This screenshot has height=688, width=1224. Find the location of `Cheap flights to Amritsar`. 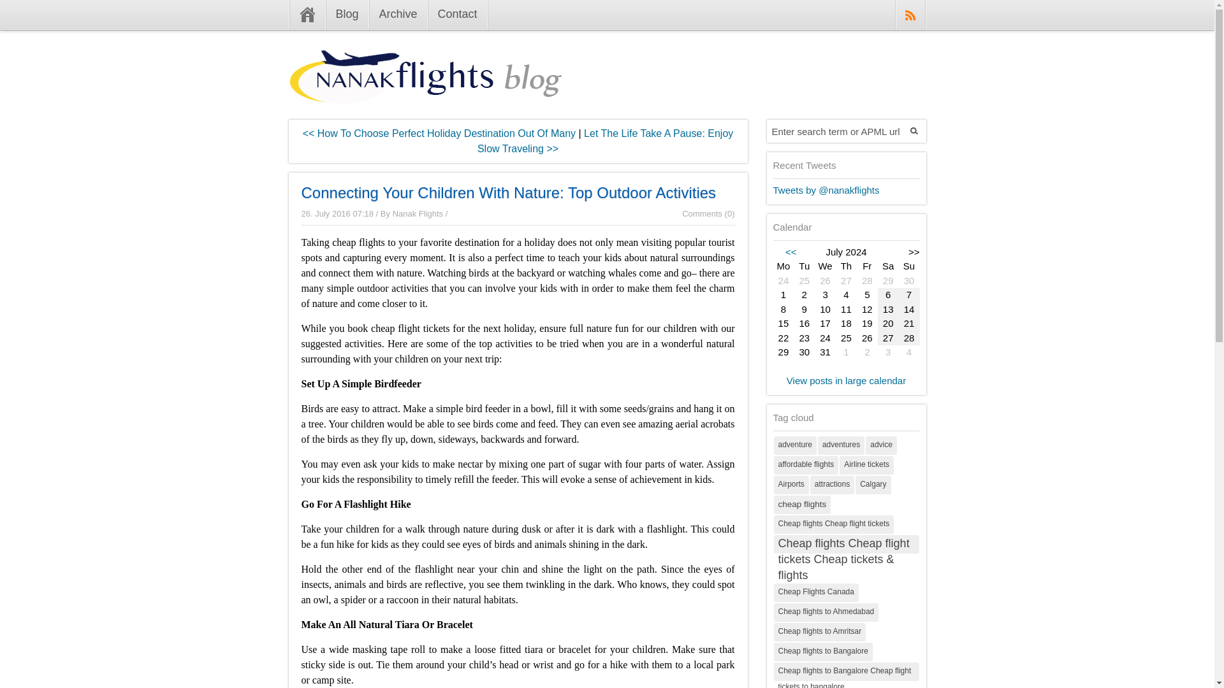

Cheap flights to Amritsar is located at coordinates (820, 632).